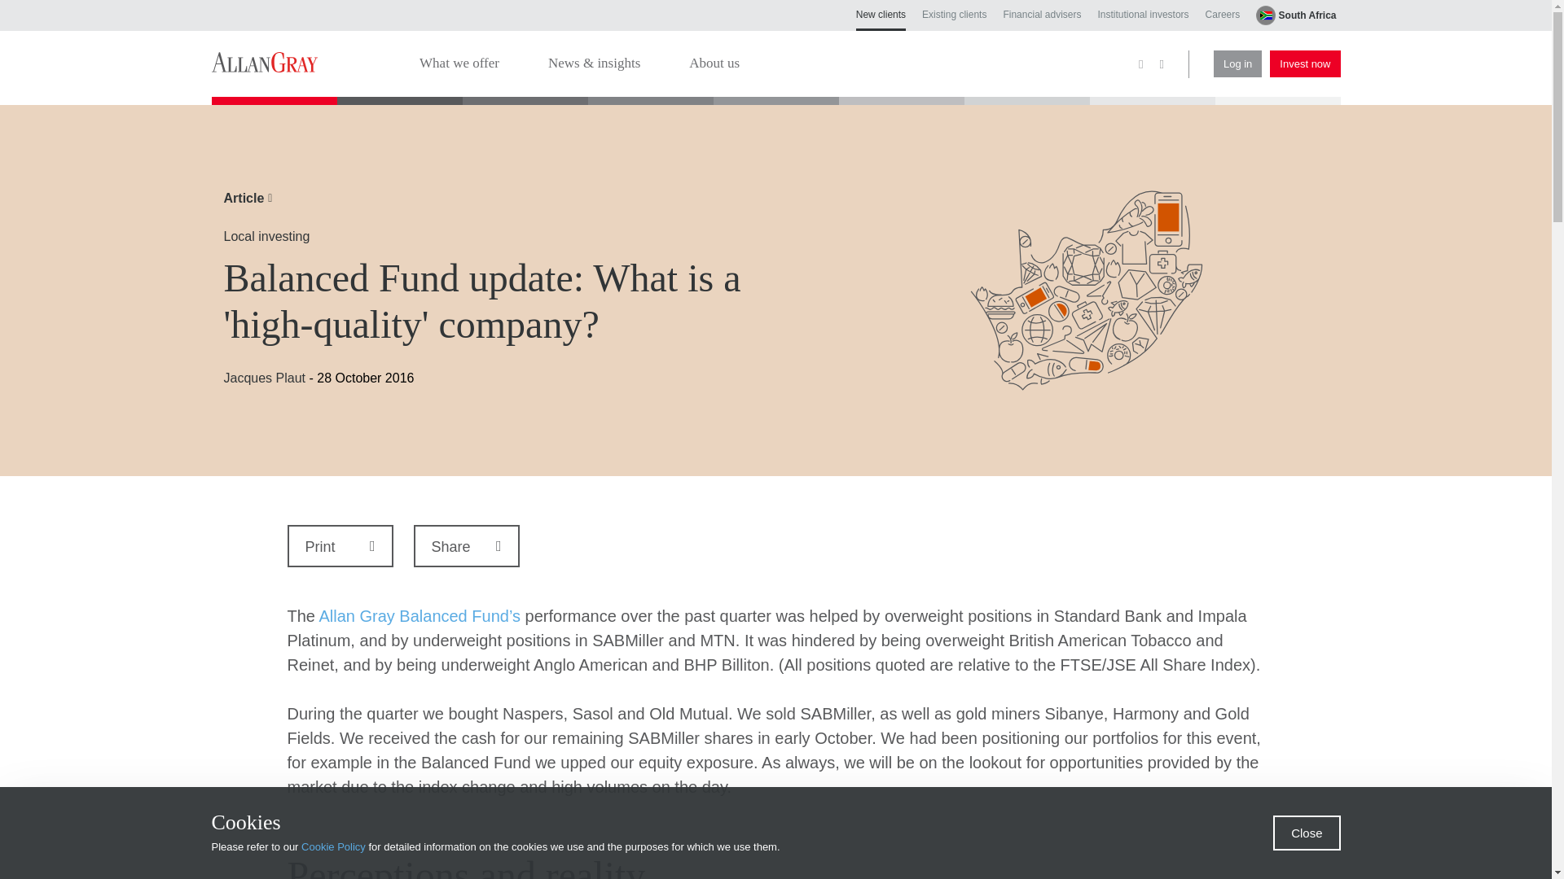 The width and height of the screenshot is (1564, 879). What do you see at coordinates (1143, 14) in the screenshot?
I see `Institutional investors` at bounding box center [1143, 14].